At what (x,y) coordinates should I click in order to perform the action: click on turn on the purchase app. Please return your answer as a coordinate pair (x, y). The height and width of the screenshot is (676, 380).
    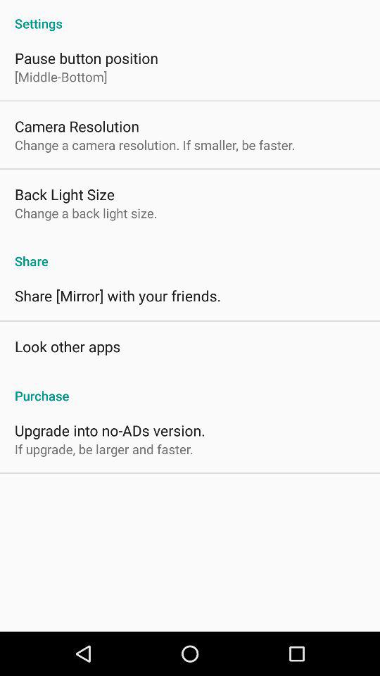
    Looking at the image, I should click on (190, 388).